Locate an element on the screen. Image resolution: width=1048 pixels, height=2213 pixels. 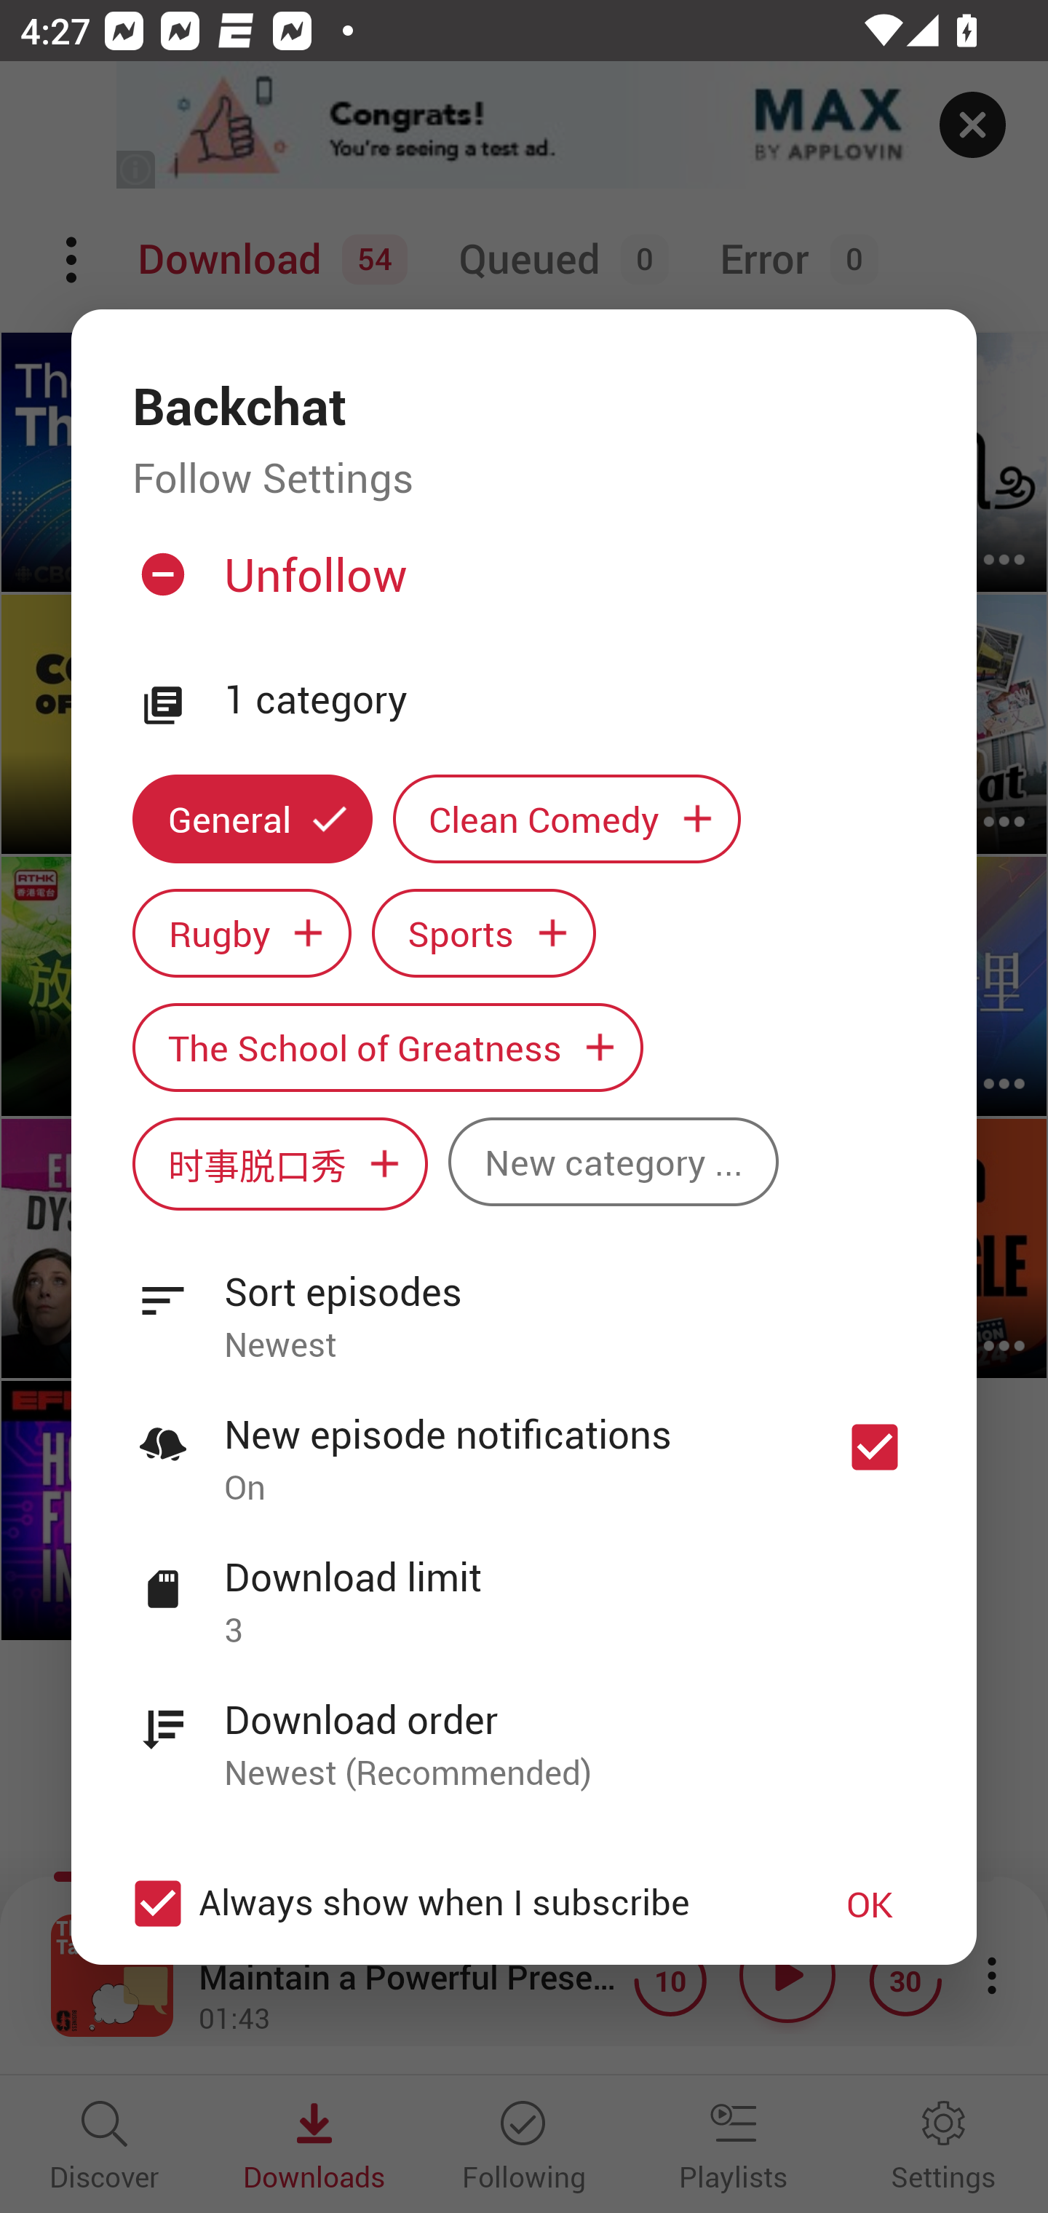
时事脱口秀 is located at coordinates (279, 1163).